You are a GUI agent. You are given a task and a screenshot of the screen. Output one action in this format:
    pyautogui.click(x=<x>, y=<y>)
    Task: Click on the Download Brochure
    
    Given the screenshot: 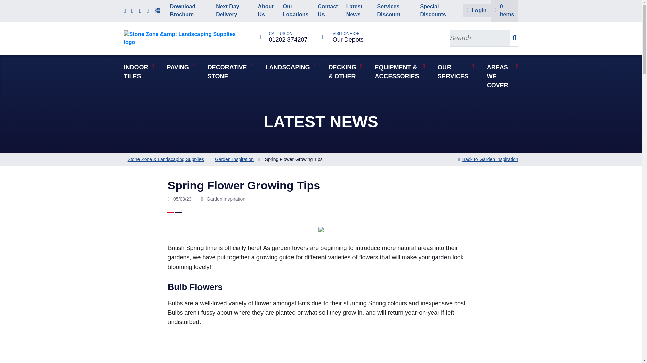 What is the action you would take?
    pyautogui.click(x=189, y=11)
    